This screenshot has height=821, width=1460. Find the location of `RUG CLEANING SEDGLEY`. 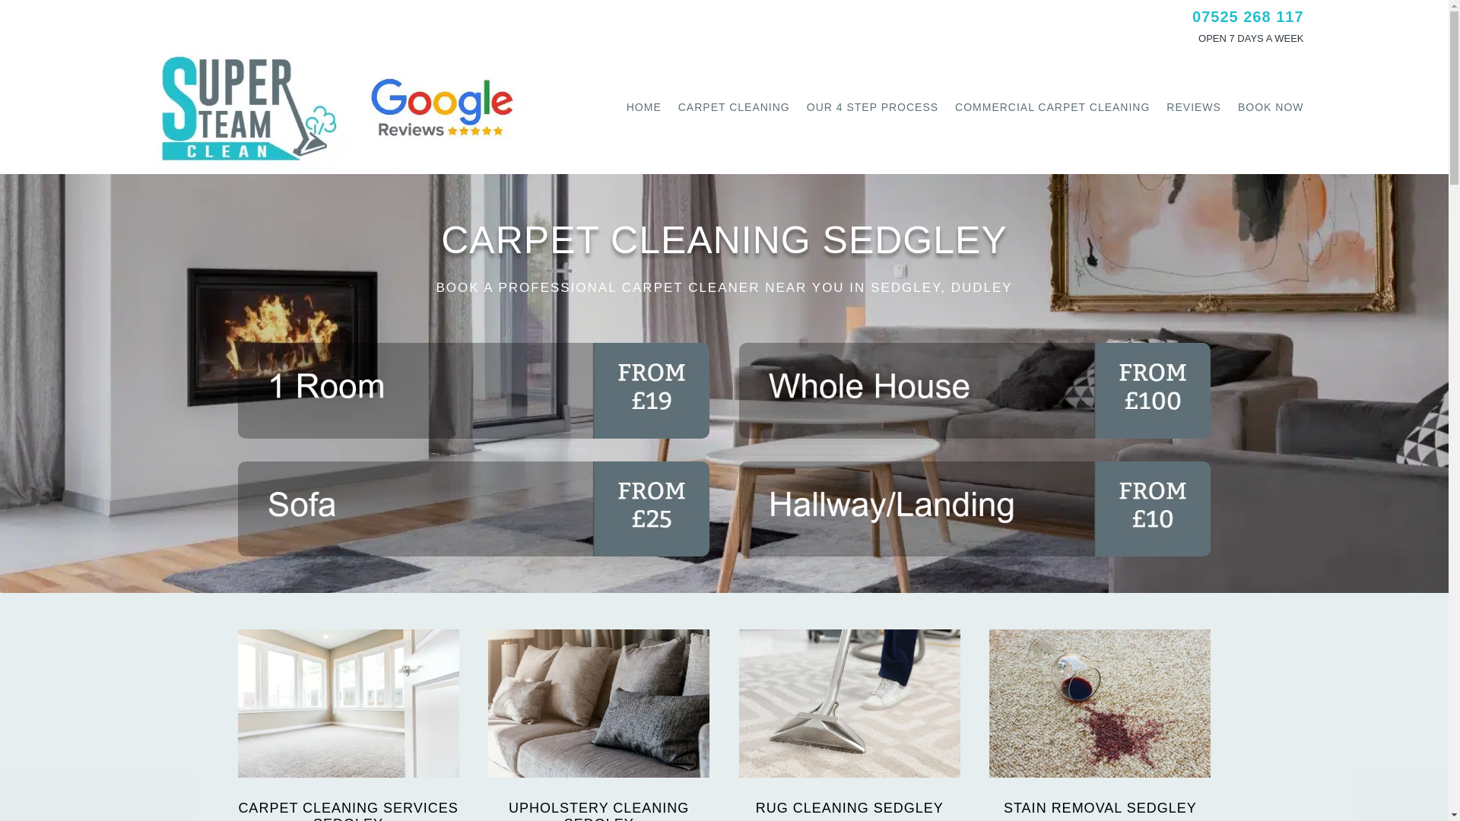

RUG CLEANING SEDGLEY is located at coordinates (849, 808).